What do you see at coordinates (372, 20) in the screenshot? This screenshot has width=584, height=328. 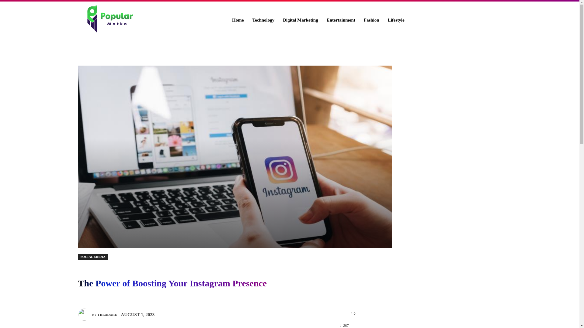 I see `Fashion` at bounding box center [372, 20].